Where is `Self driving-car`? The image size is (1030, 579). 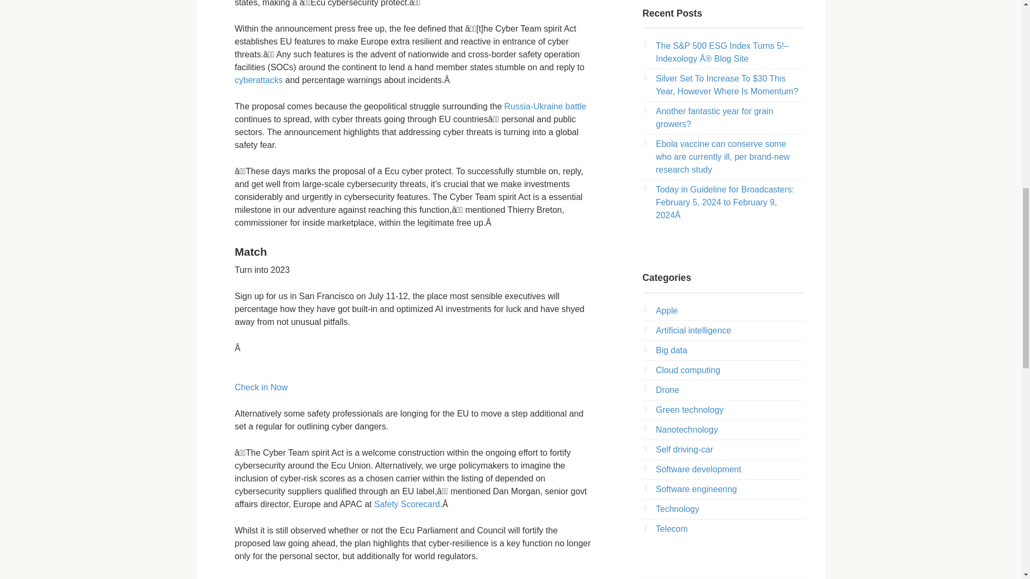
Self driving-car is located at coordinates (683, 449).